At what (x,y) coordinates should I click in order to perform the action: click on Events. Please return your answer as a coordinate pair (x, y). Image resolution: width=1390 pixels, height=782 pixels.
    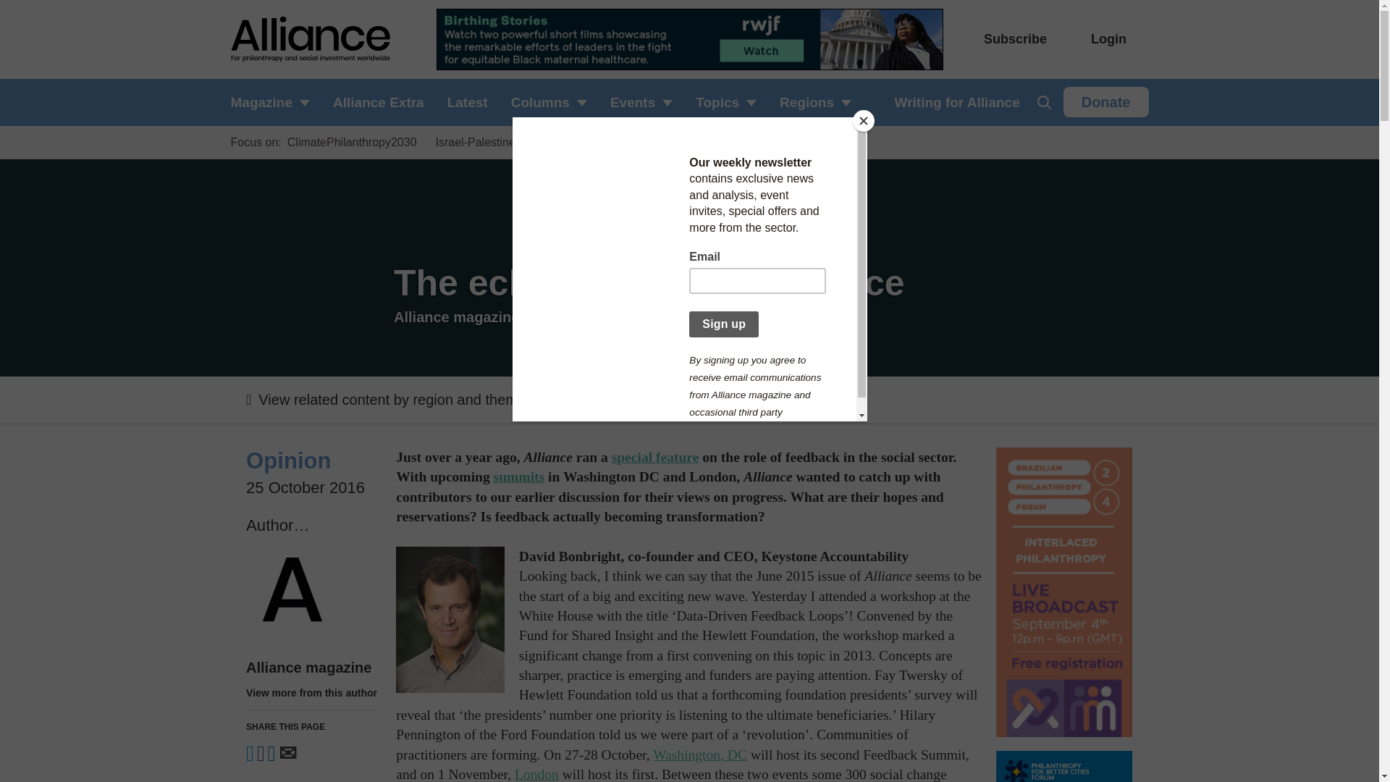
    Looking at the image, I should click on (641, 102).